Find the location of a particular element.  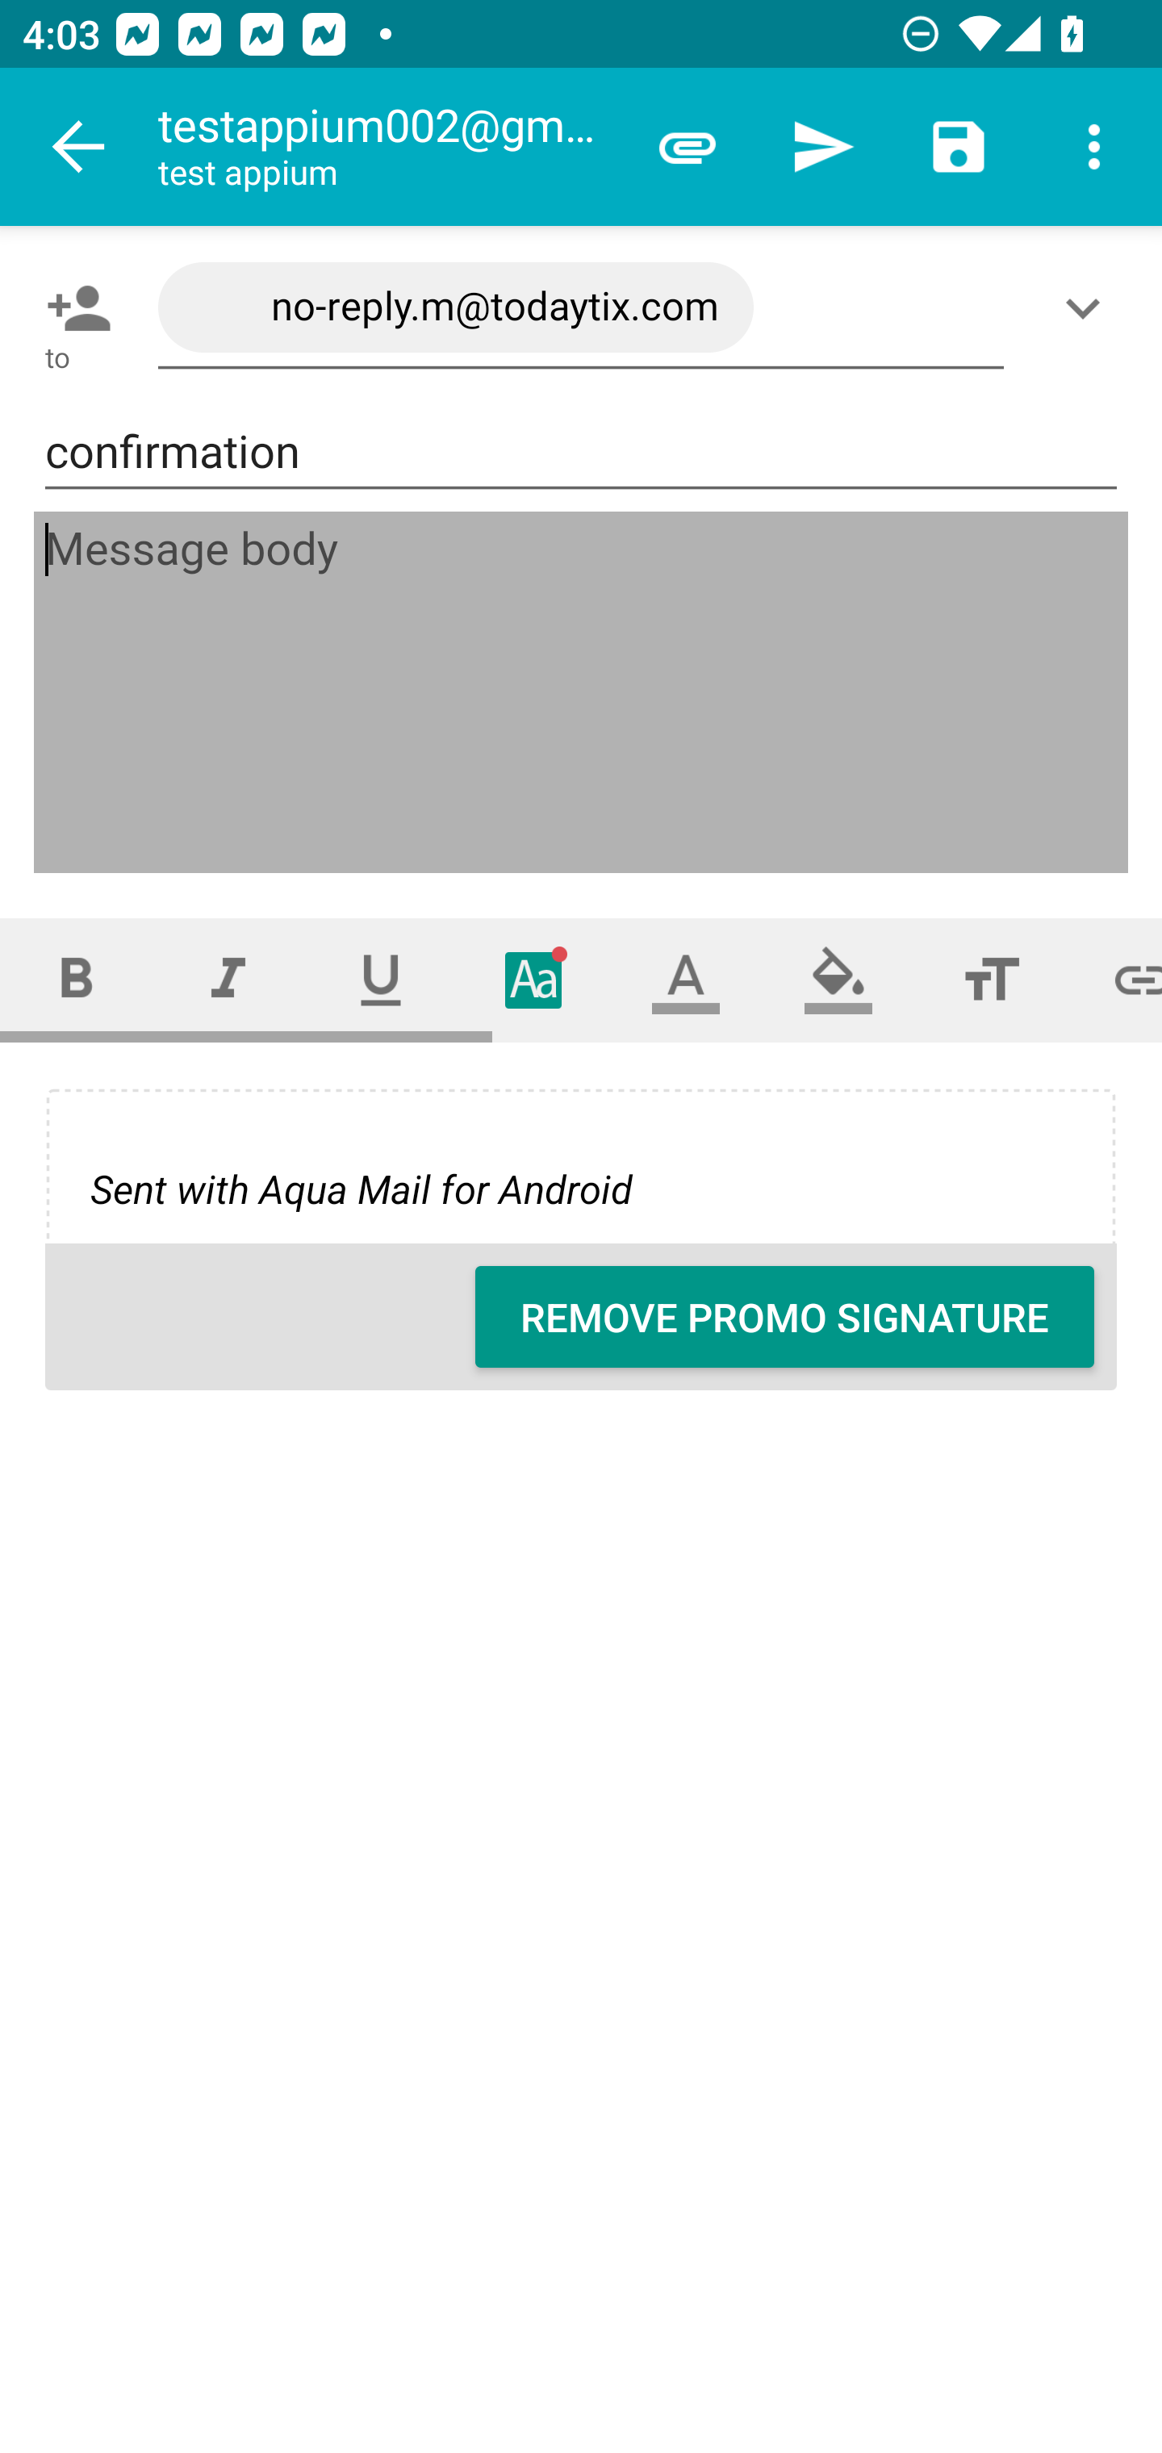

Show/Add CC/BCC is located at coordinates (1089, 307).